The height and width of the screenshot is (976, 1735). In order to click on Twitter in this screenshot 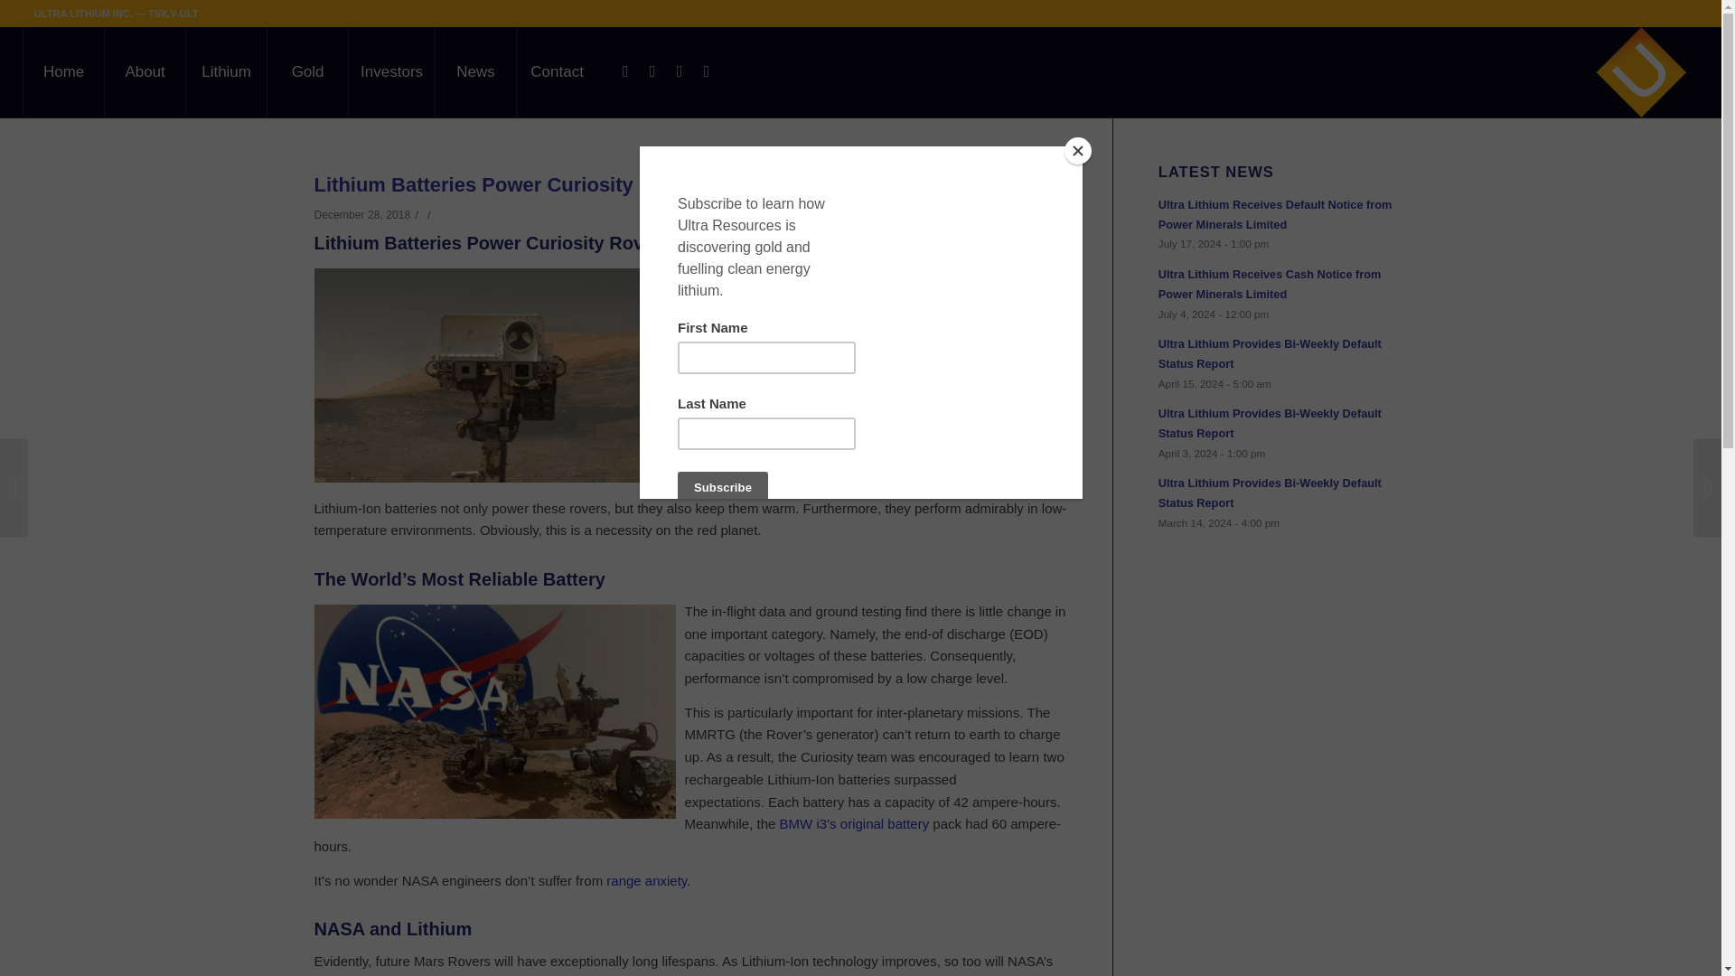, I will do `click(625, 70)`.